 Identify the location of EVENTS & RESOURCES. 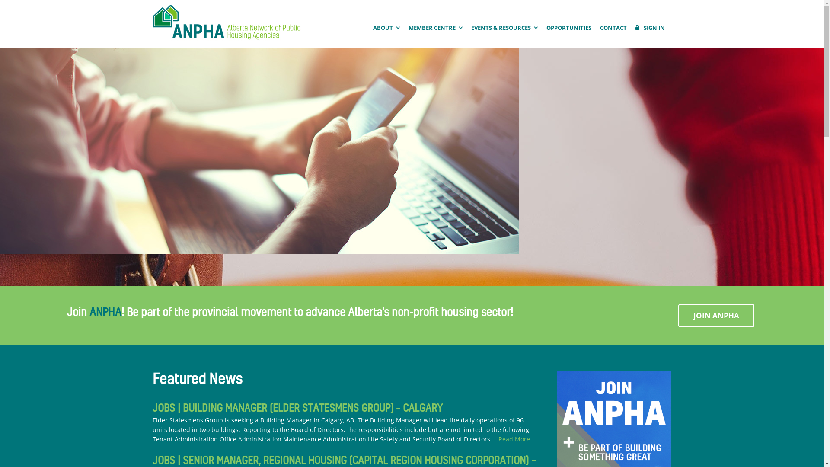
(504, 28).